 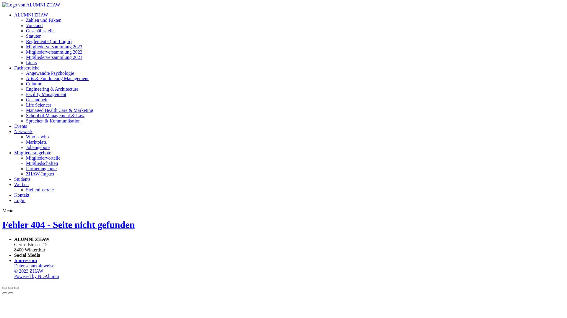 What do you see at coordinates (34, 25) in the screenshot?
I see `Vorstand` at bounding box center [34, 25].